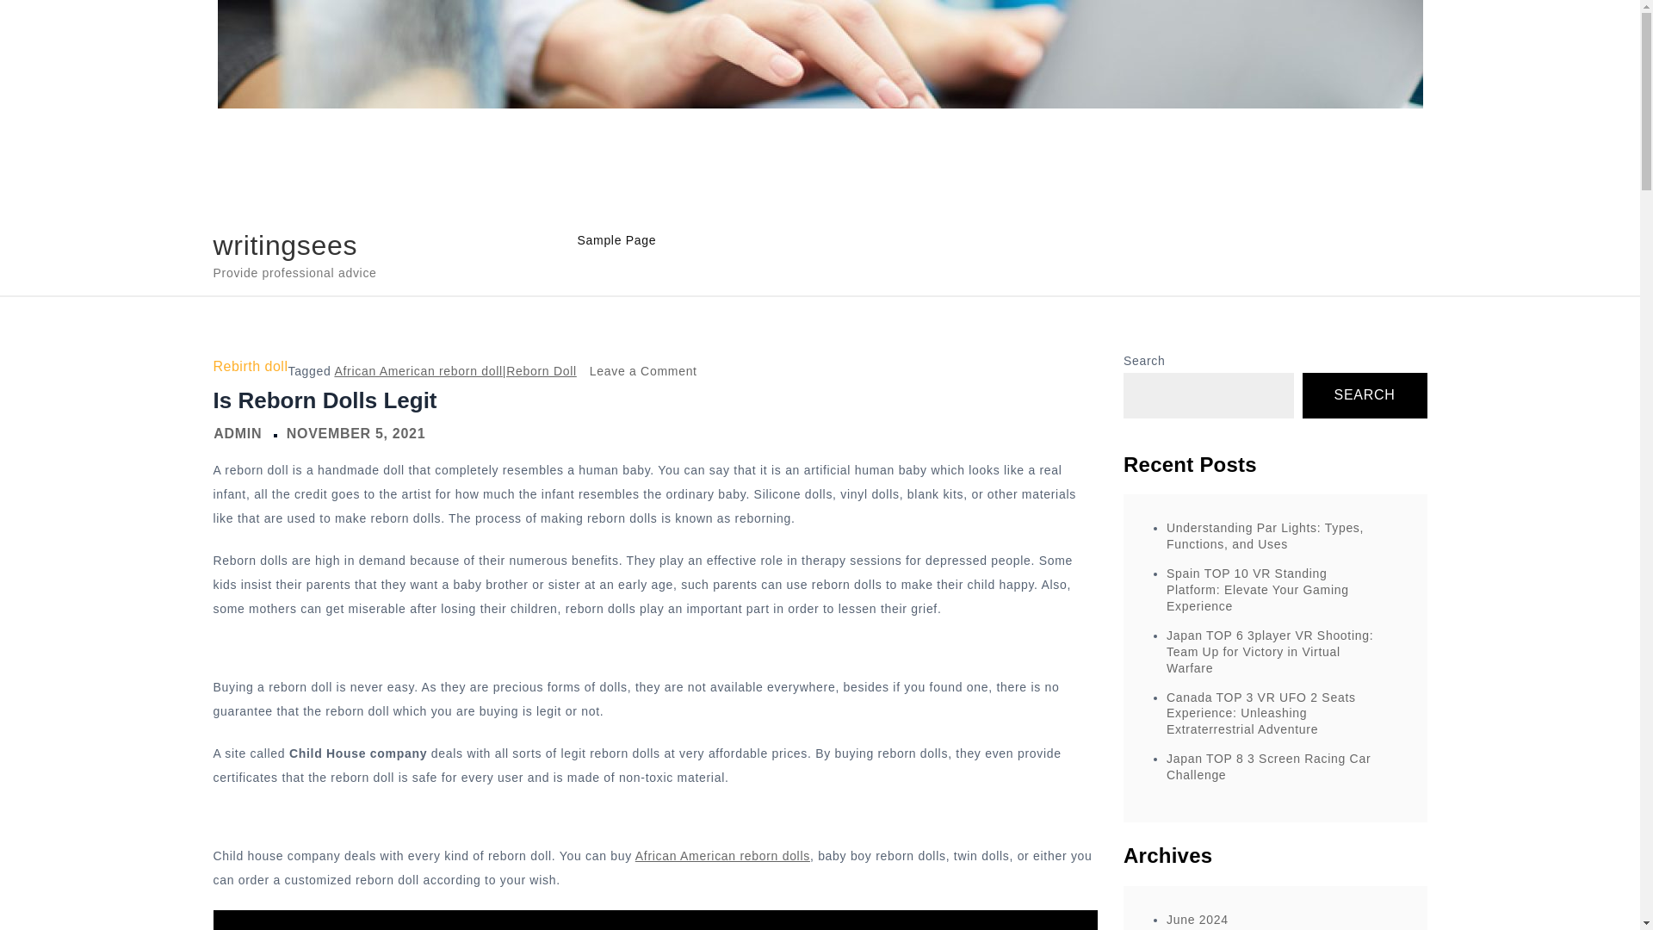  Describe the element at coordinates (1197, 919) in the screenshot. I see `ADMIN` at that location.